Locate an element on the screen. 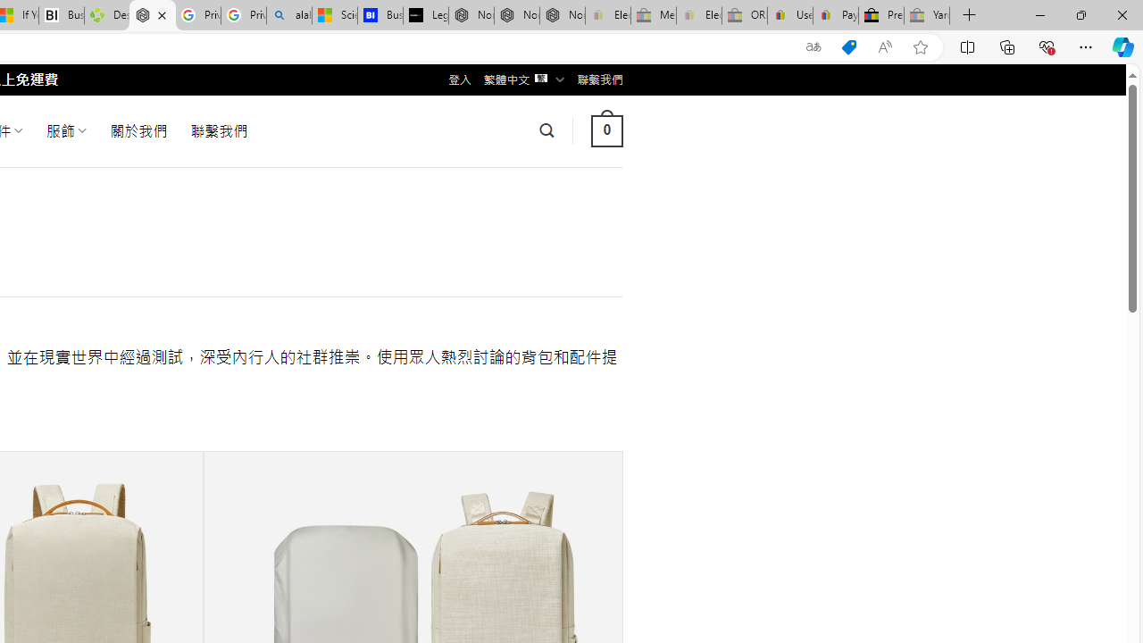 The image size is (1143, 643). New Tab is located at coordinates (970, 16).